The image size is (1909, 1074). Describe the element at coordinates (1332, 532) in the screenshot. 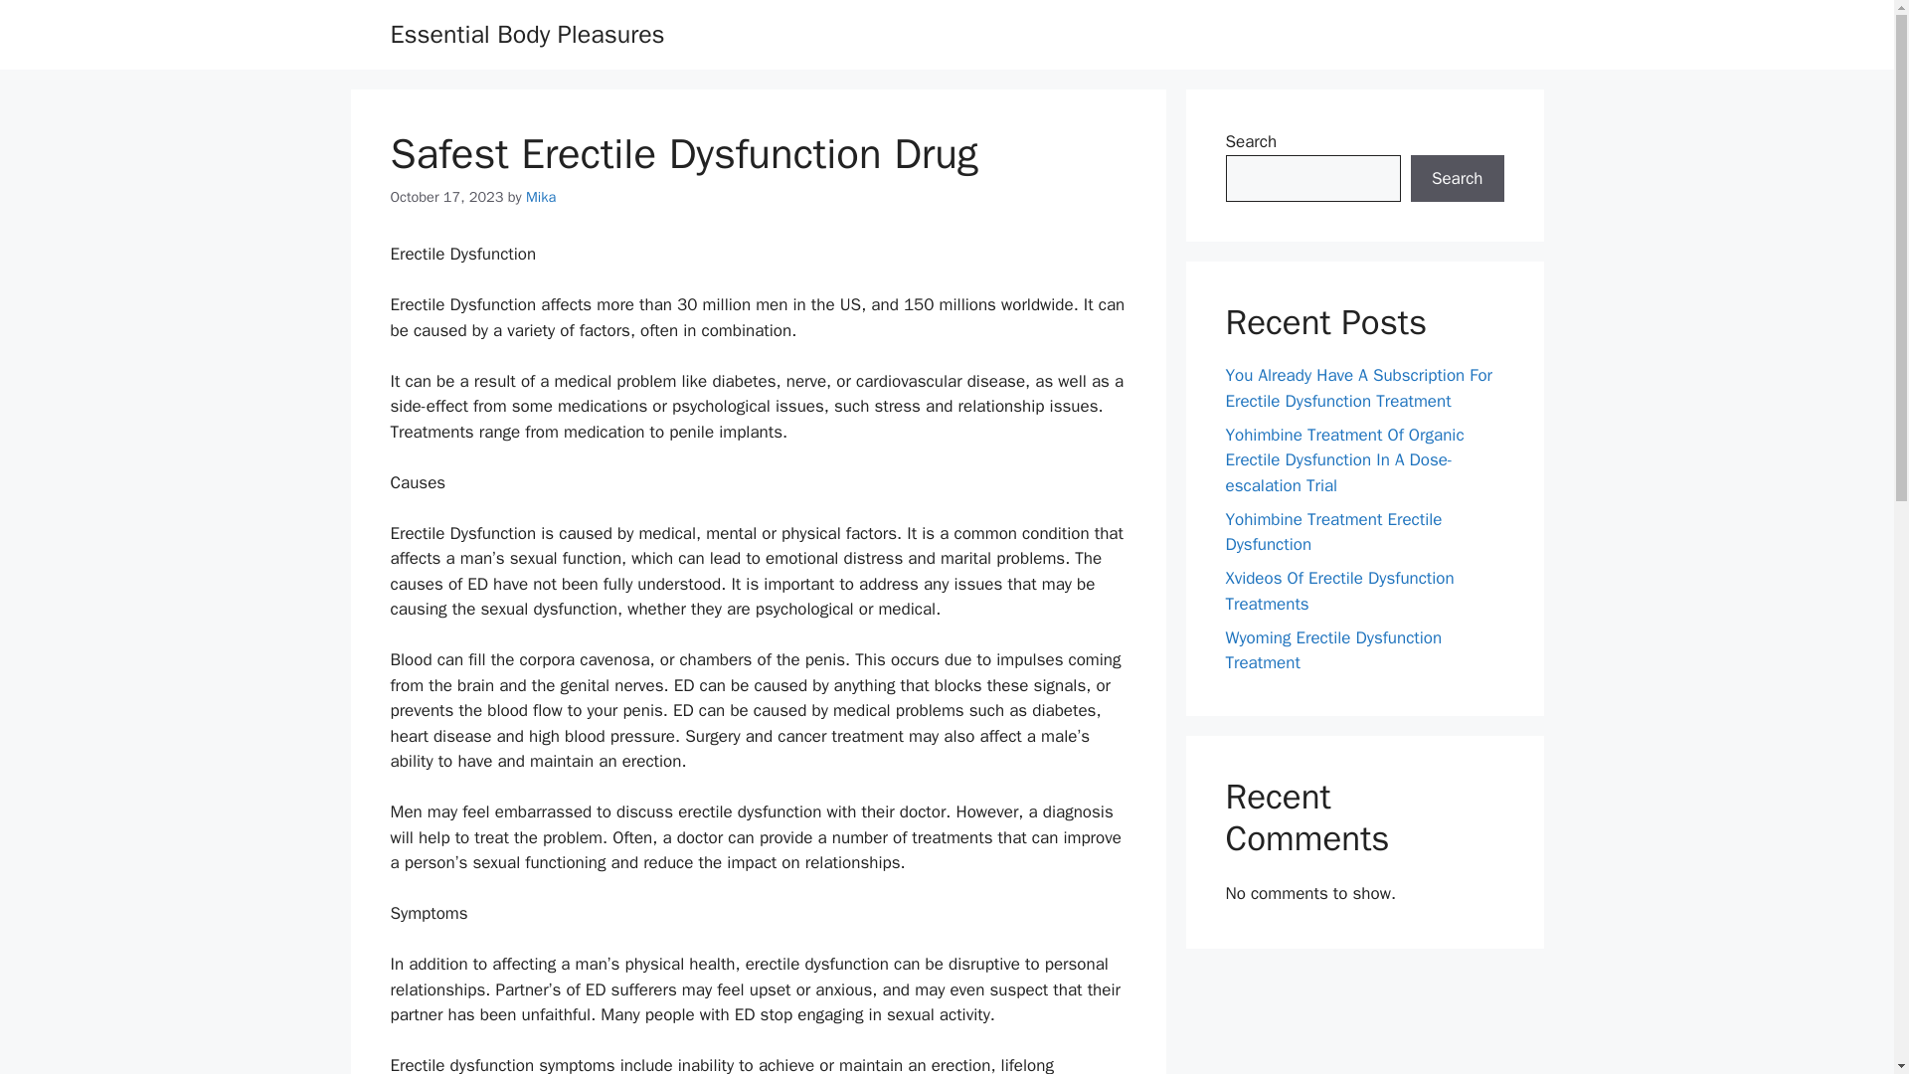

I see `Yohimbine Treatment Erectile Dysfunction` at that location.